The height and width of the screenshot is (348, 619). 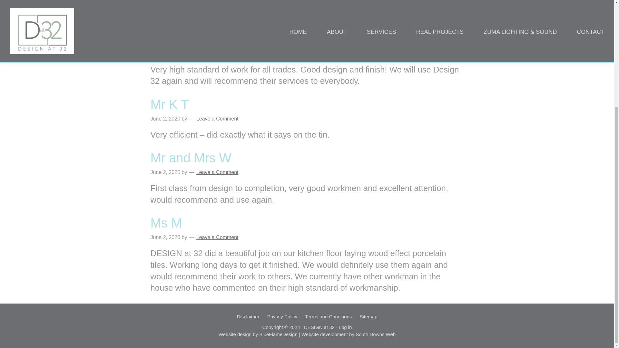 I want to click on Privacy Policy, so click(x=282, y=317).